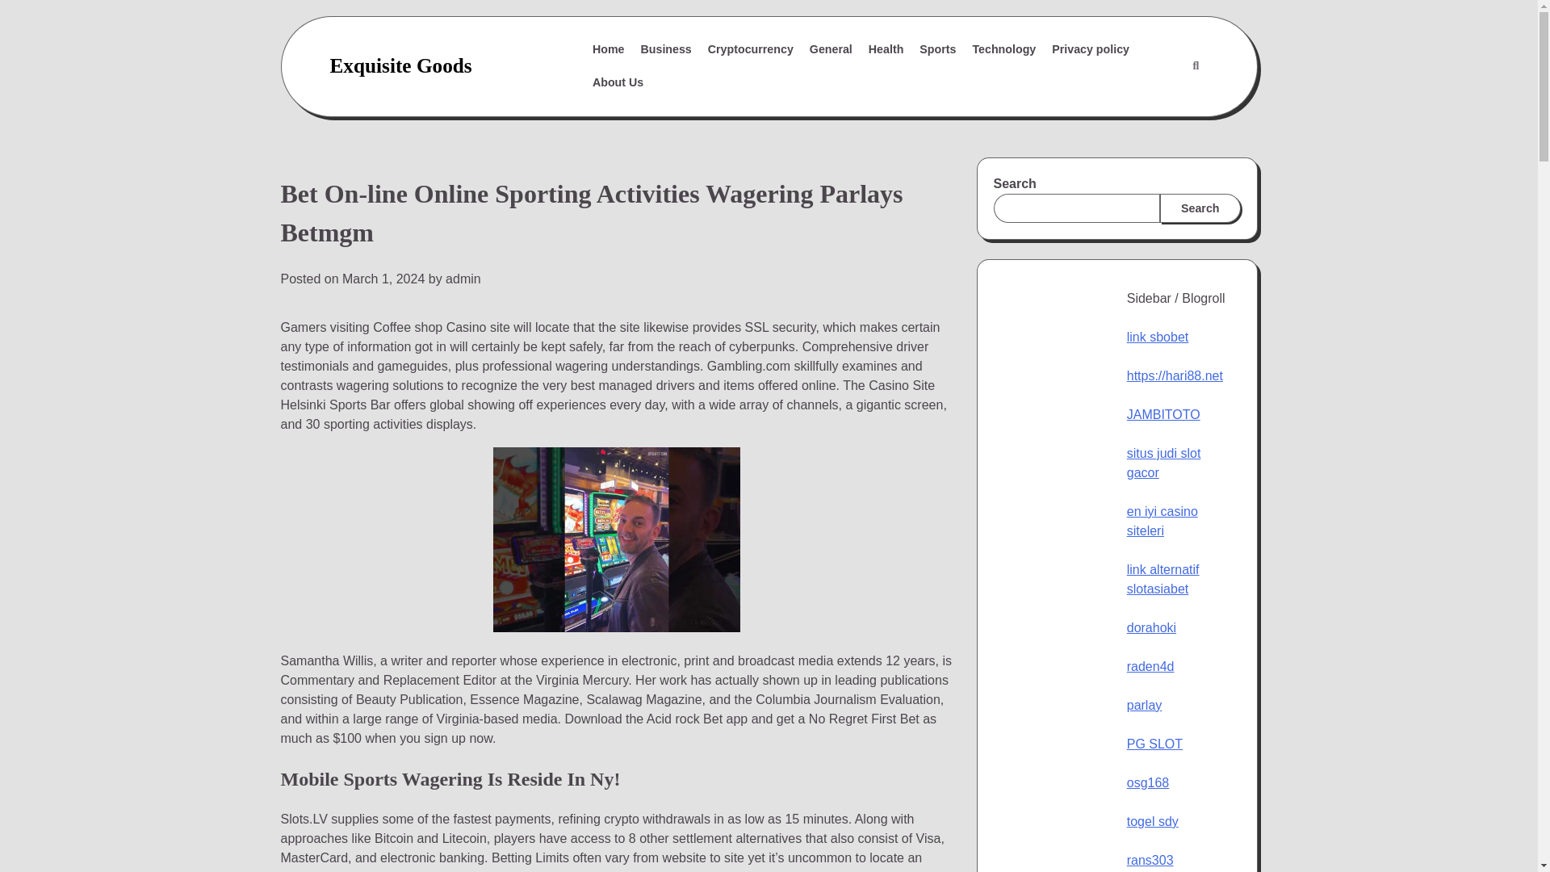 The image size is (1550, 872). Describe the element at coordinates (617, 82) in the screenshot. I see `About Us` at that location.